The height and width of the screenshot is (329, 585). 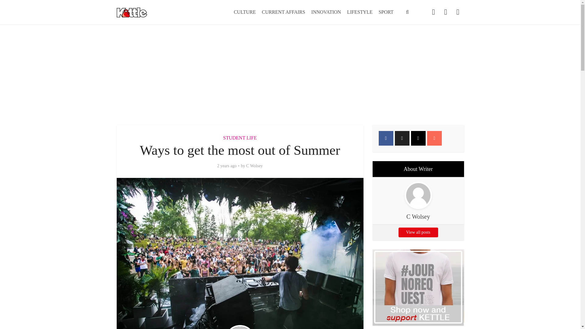 I want to click on Facebook, so click(x=386, y=138).